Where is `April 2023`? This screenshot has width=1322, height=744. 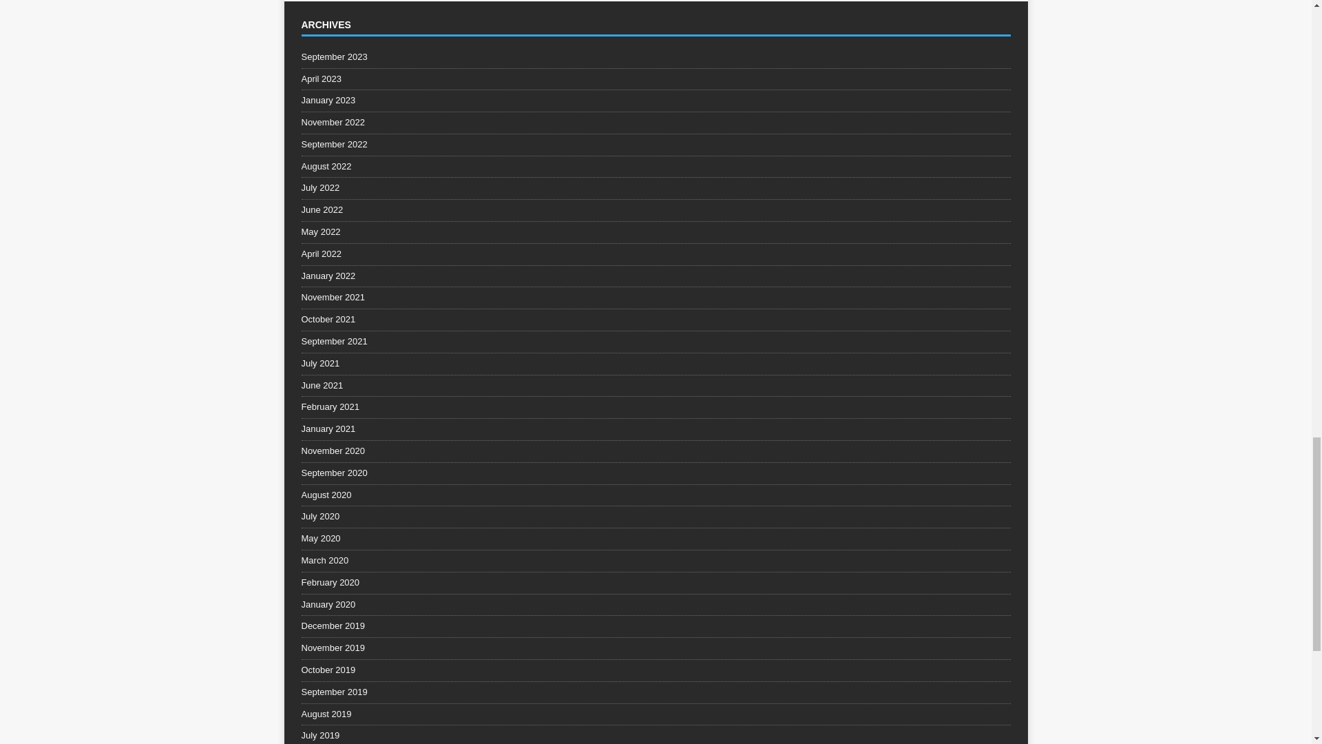
April 2023 is located at coordinates (655, 79).